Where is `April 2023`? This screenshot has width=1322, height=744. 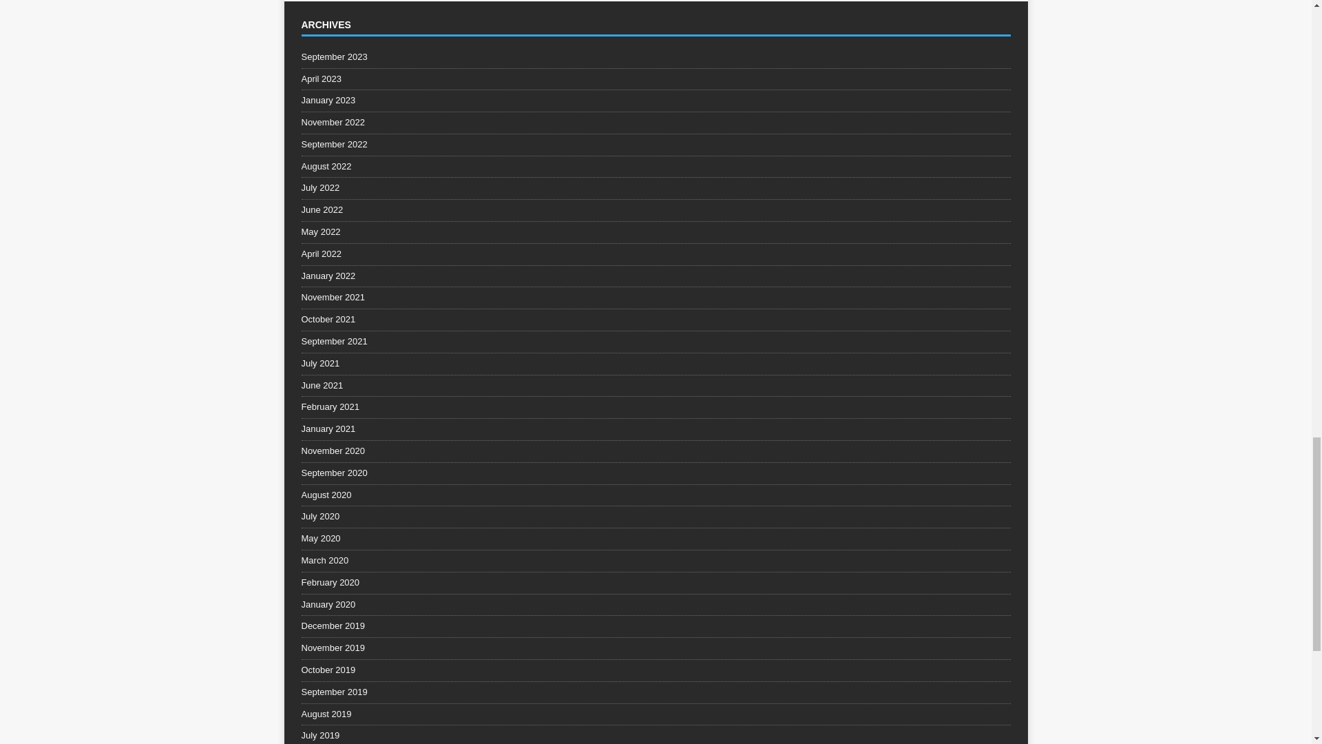
April 2023 is located at coordinates (655, 79).